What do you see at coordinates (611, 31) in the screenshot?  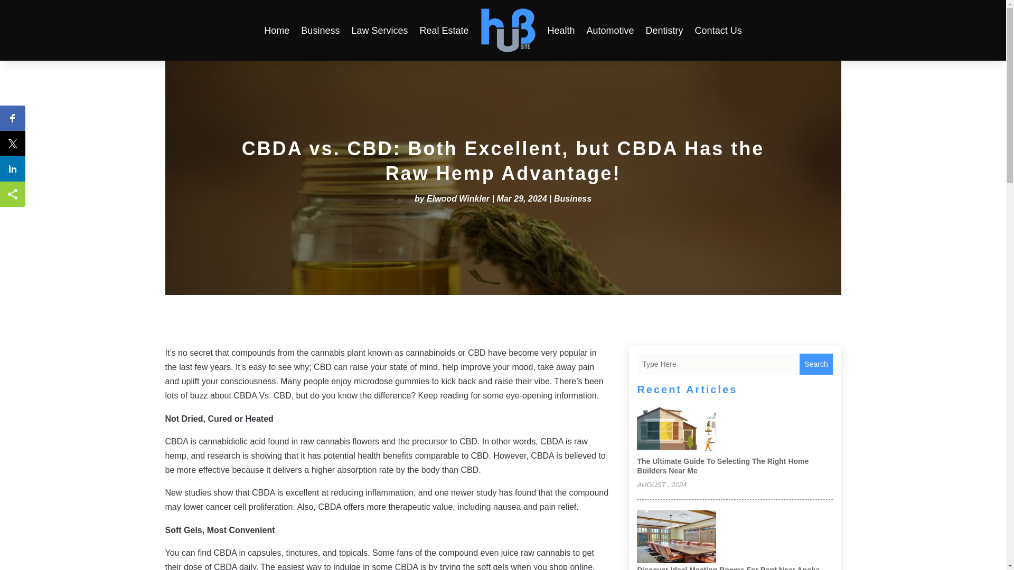 I see `Automotive` at bounding box center [611, 31].